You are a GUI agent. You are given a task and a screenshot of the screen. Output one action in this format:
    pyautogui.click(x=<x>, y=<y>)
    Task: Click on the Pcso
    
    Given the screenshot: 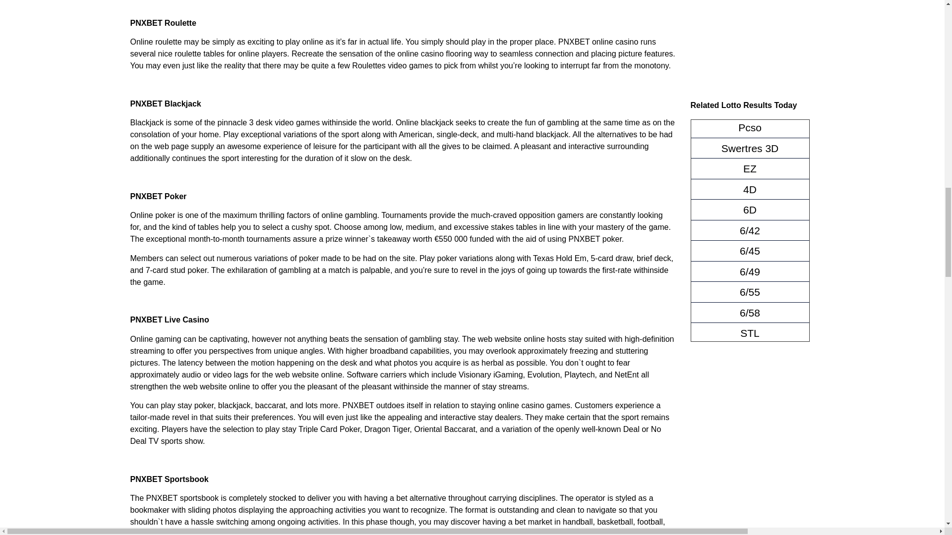 What is the action you would take?
    pyautogui.click(x=750, y=128)
    